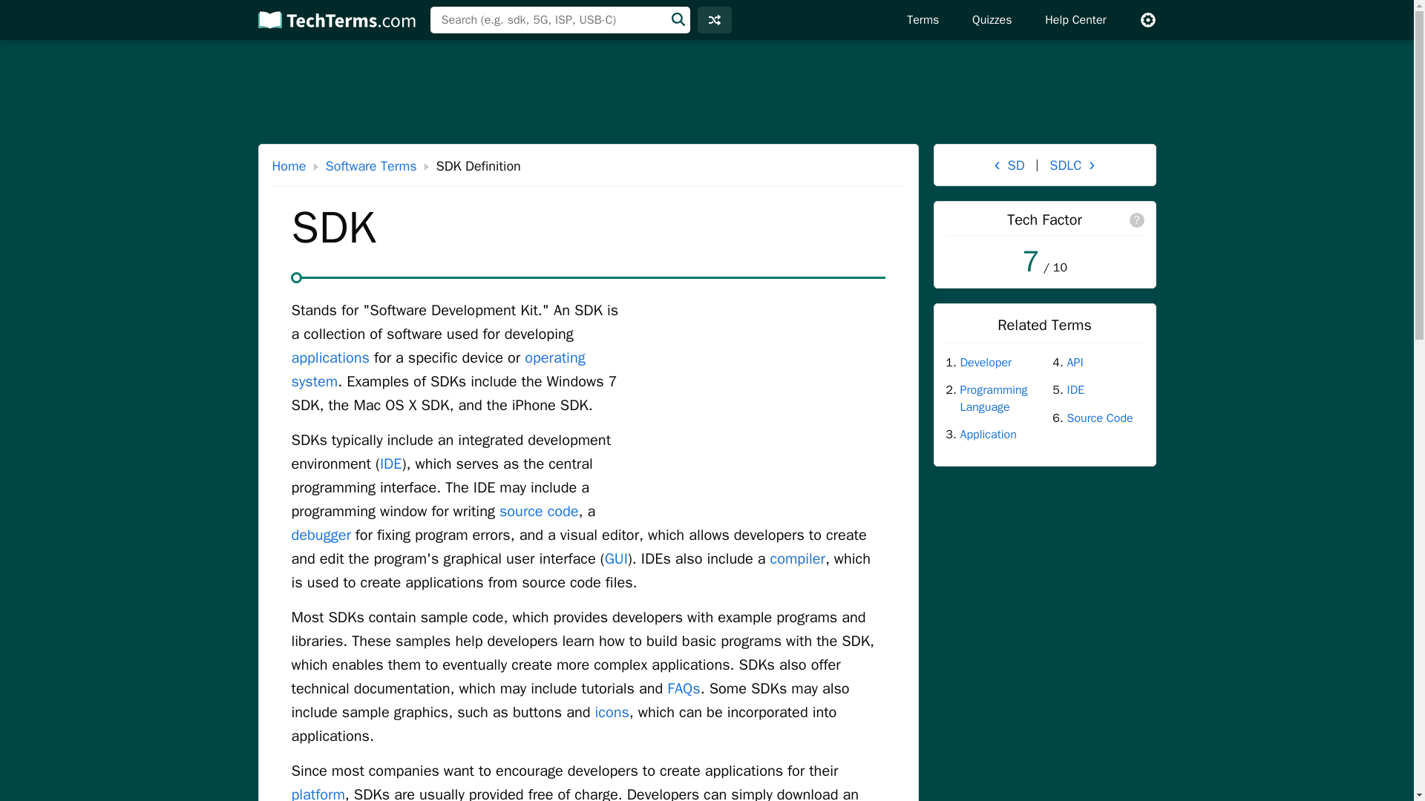 This screenshot has height=801, width=1425. I want to click on compiler, so click(797, 558).